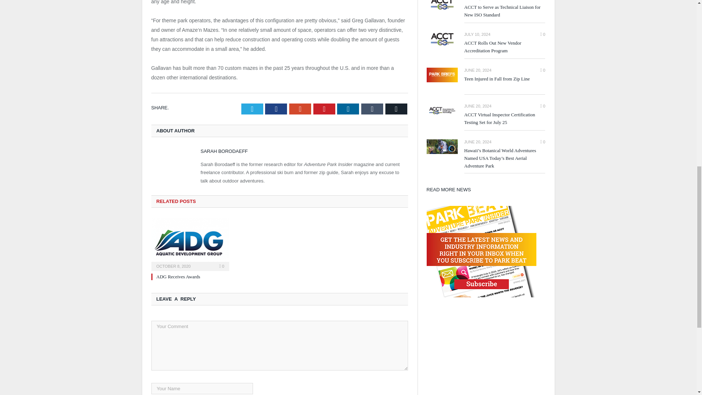 The width and height of the screenshot is (702, 395). What do you see at coordinates (442, 111) in the screenshot?
I see `ACCT Virtual Inspector Certification Testing Set for July 25` at bounding box center [442, 111].